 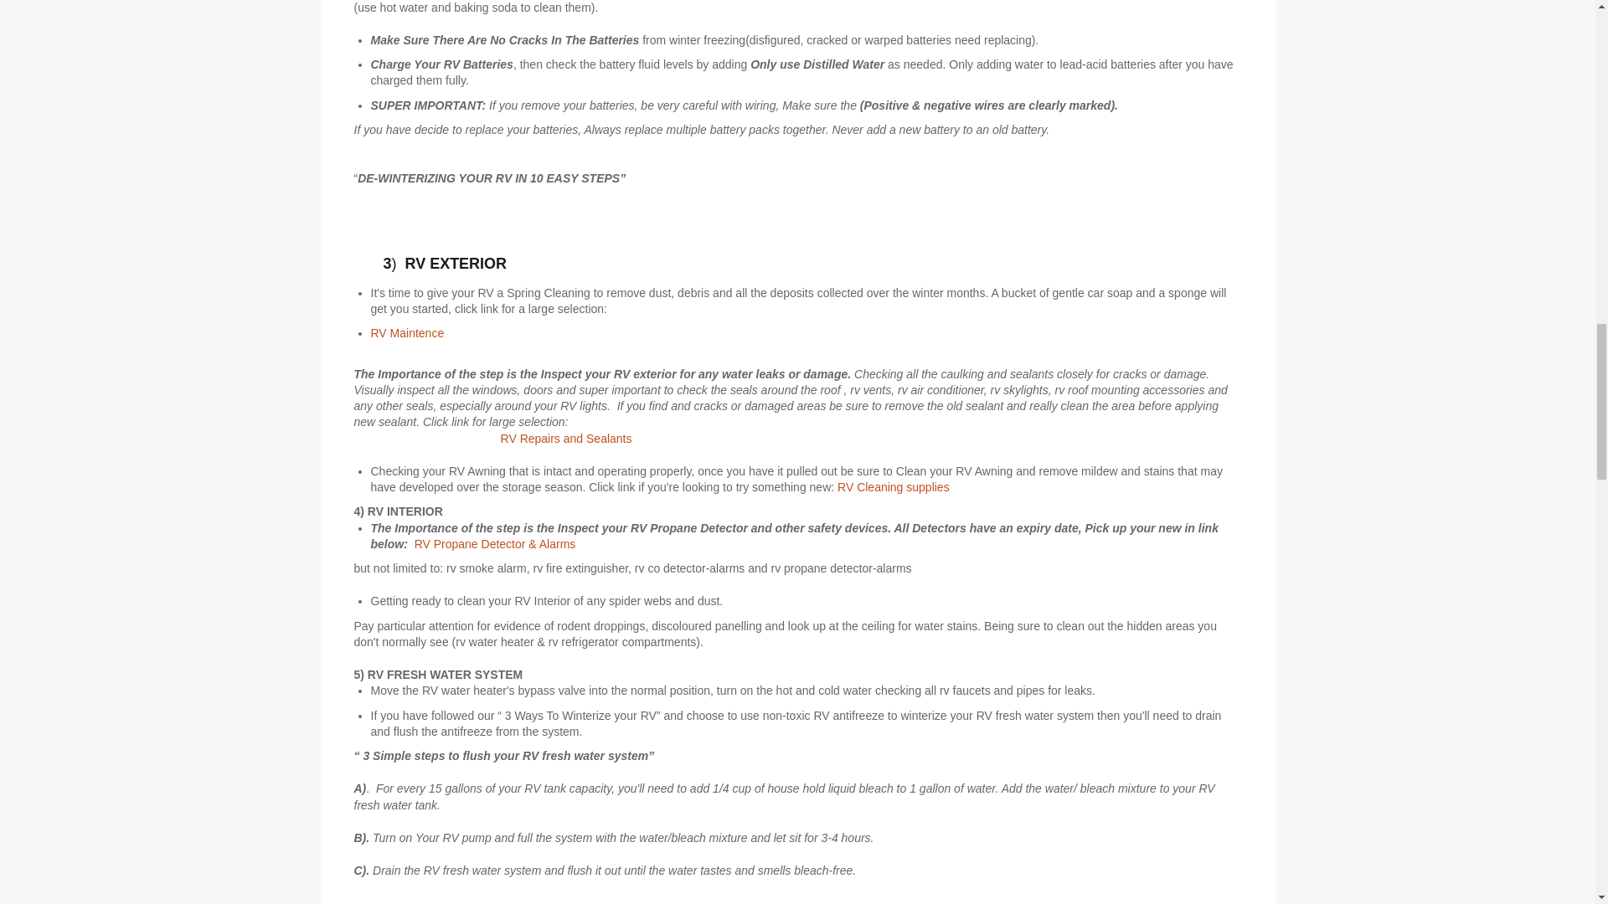 What do you see at coordinates (892, 486) in the screenshot?
I see `RV Cleaning Supplies ` at bounding box center [892, 486].